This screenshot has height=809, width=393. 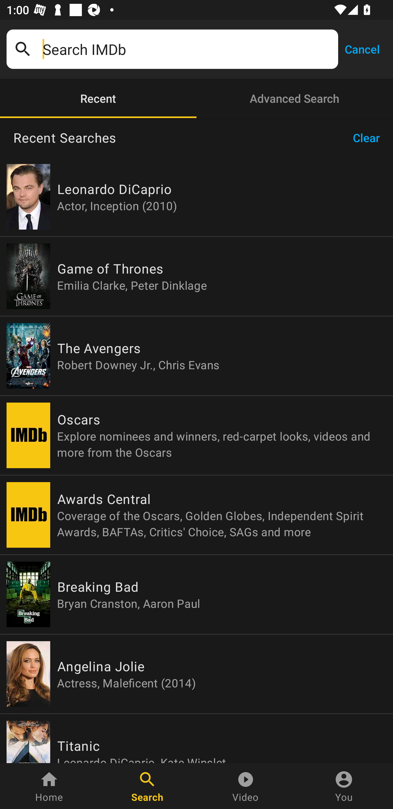 I want to click on Video, so click(x=246, y=786).